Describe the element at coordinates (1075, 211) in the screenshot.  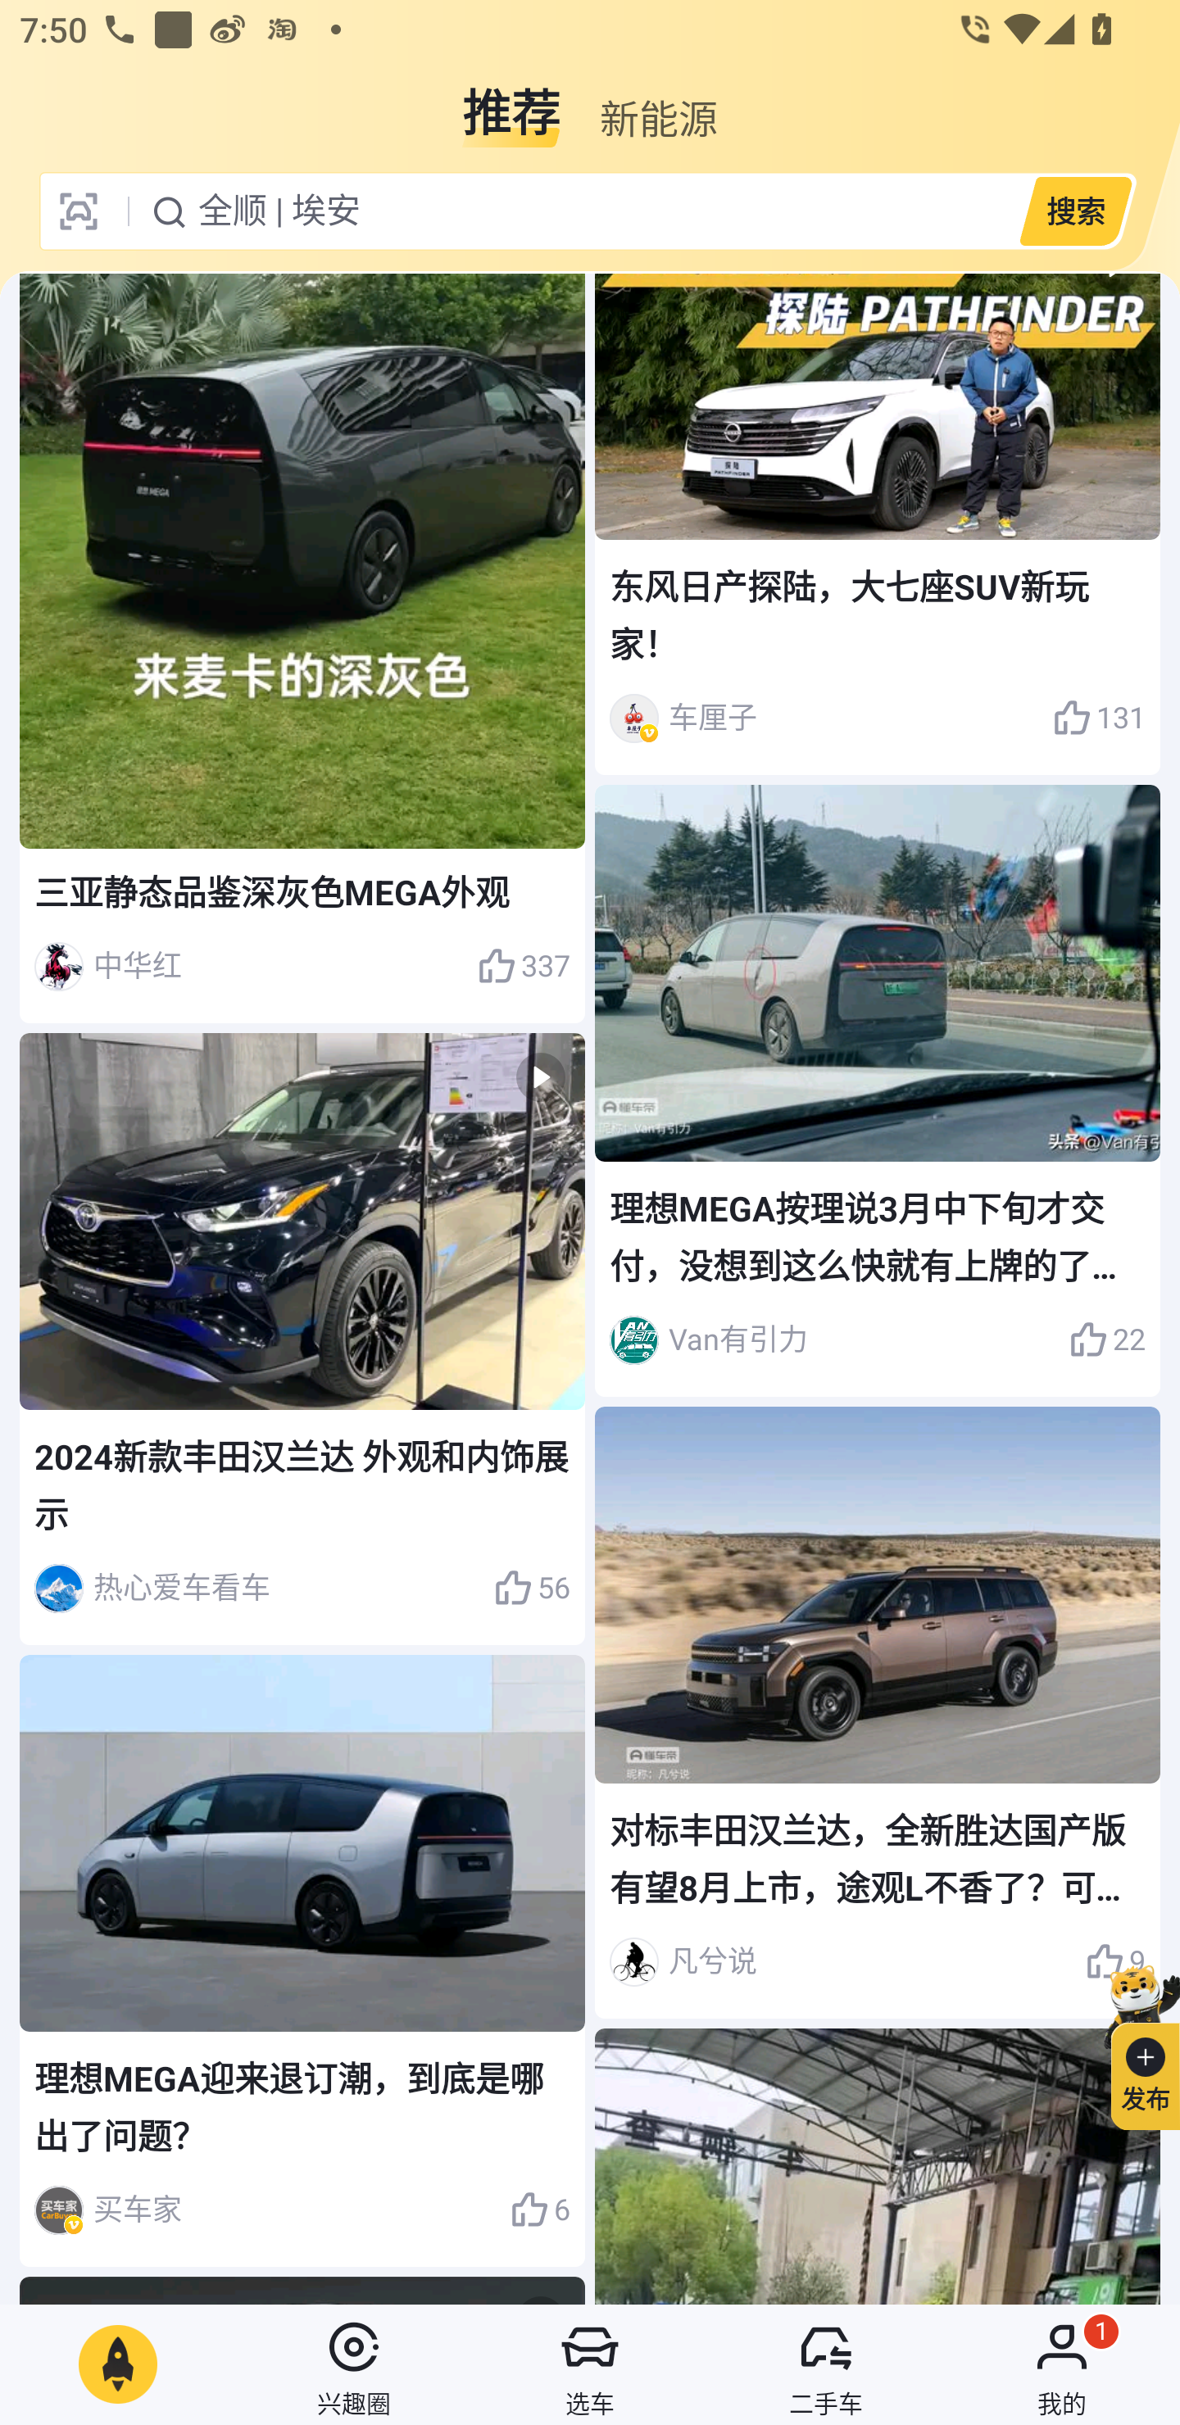
I see `搜索` at that location.